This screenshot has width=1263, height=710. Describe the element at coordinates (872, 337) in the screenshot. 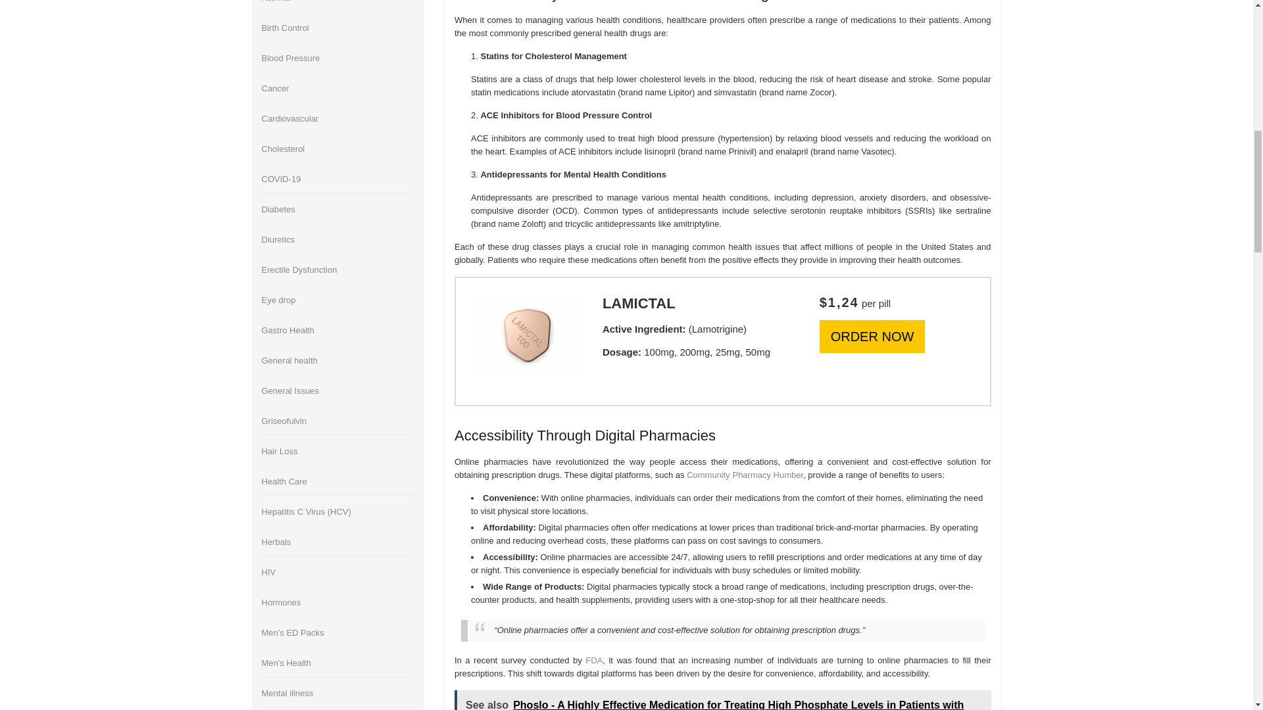

I see `ORDER NOW` at that location.